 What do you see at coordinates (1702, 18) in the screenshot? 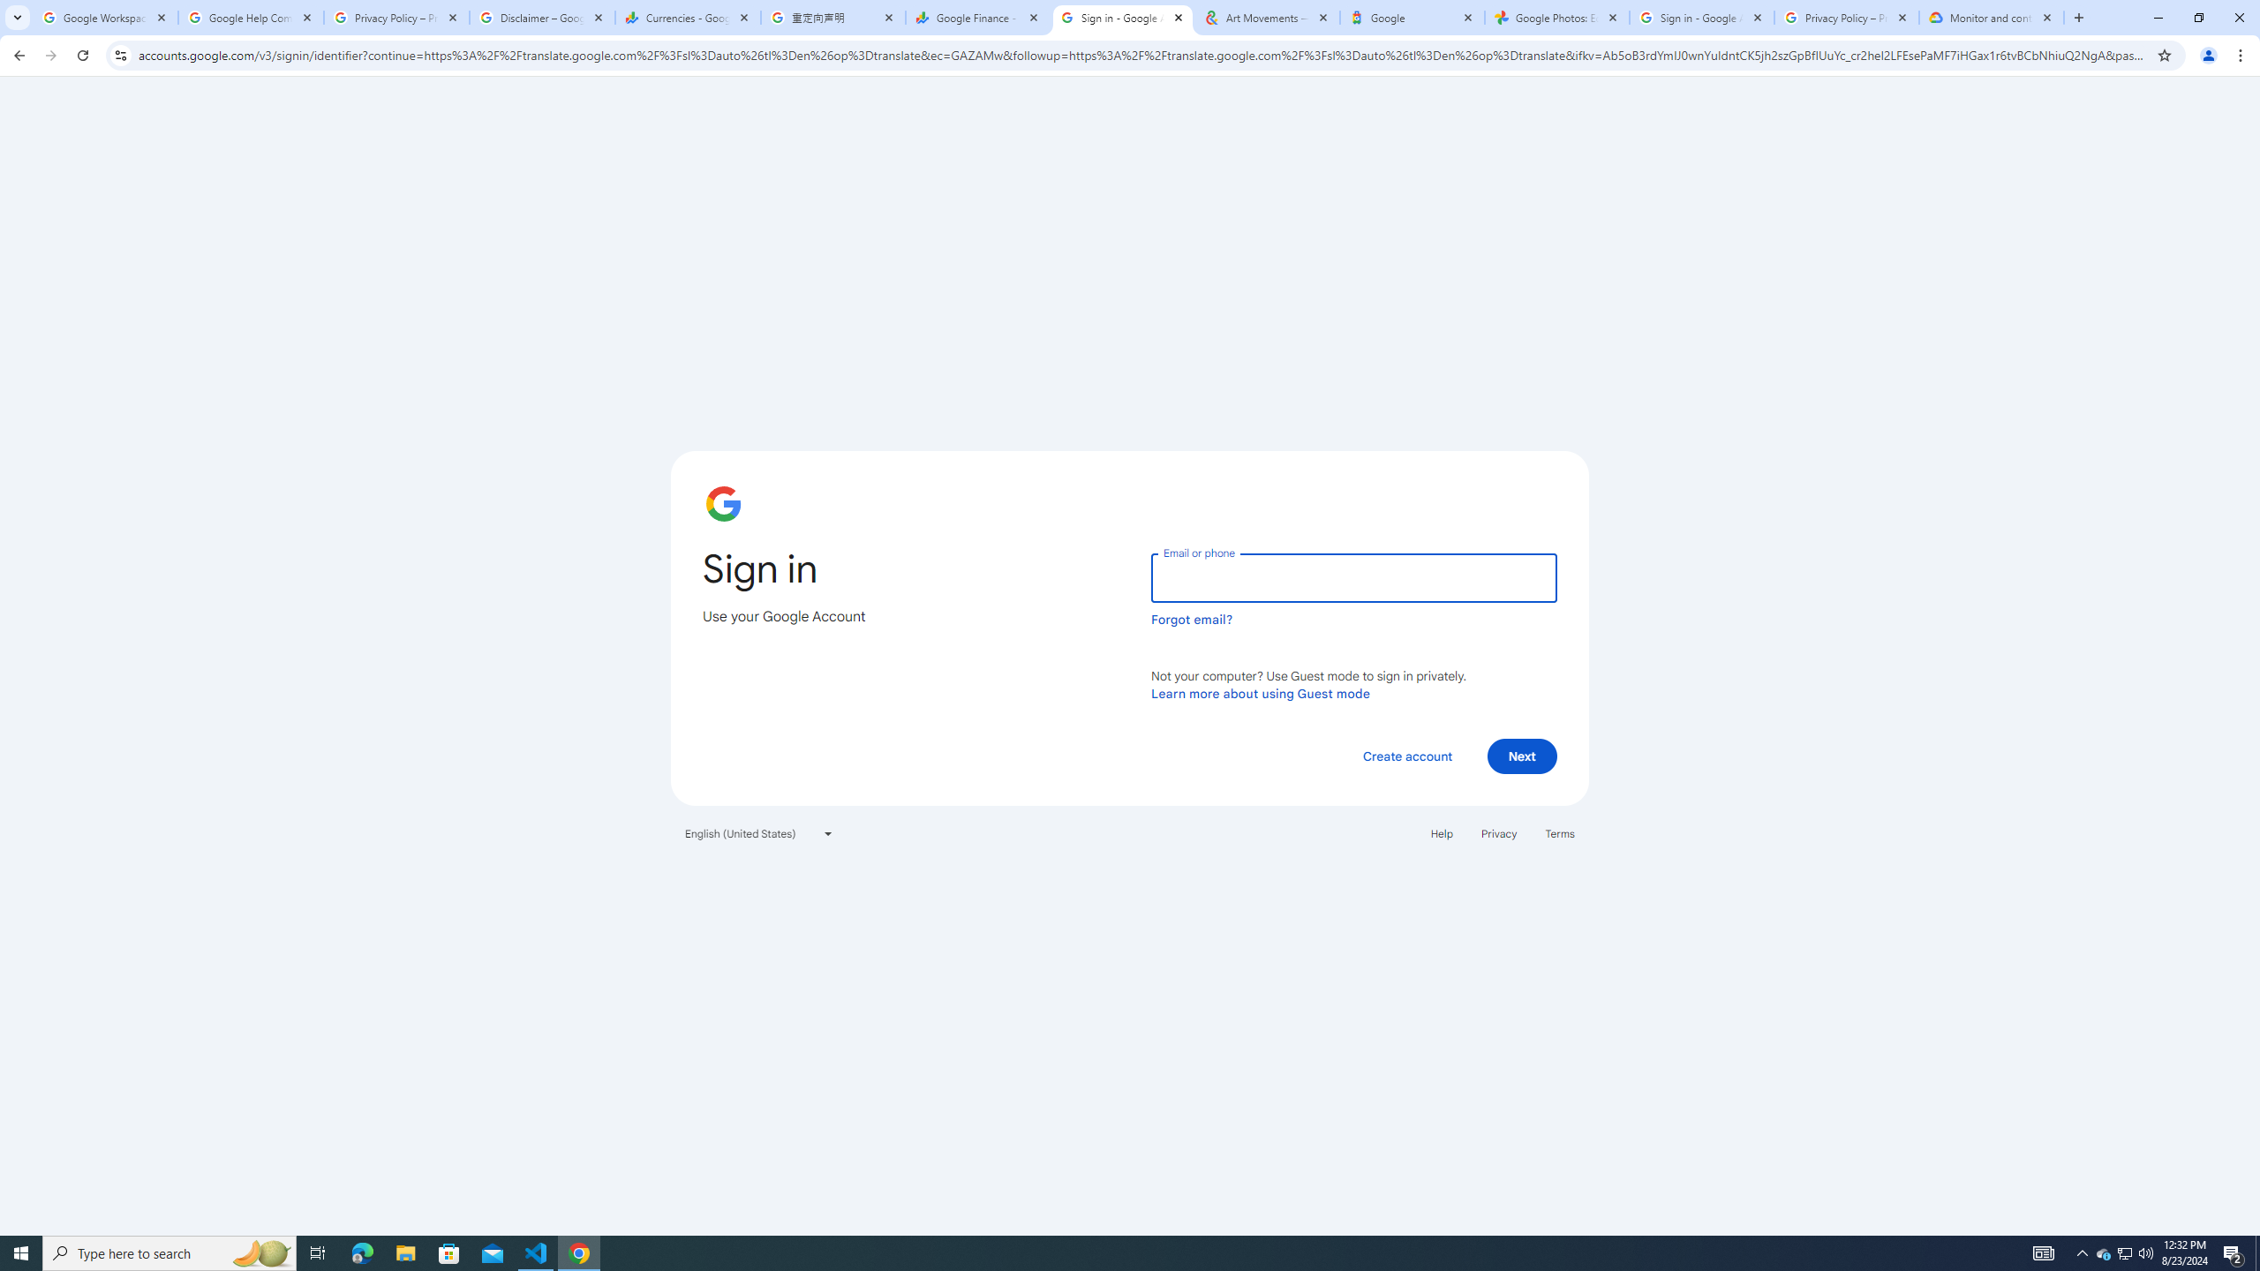
I see `Sign in - Google Accounts` at bounding box center [1702, 18].